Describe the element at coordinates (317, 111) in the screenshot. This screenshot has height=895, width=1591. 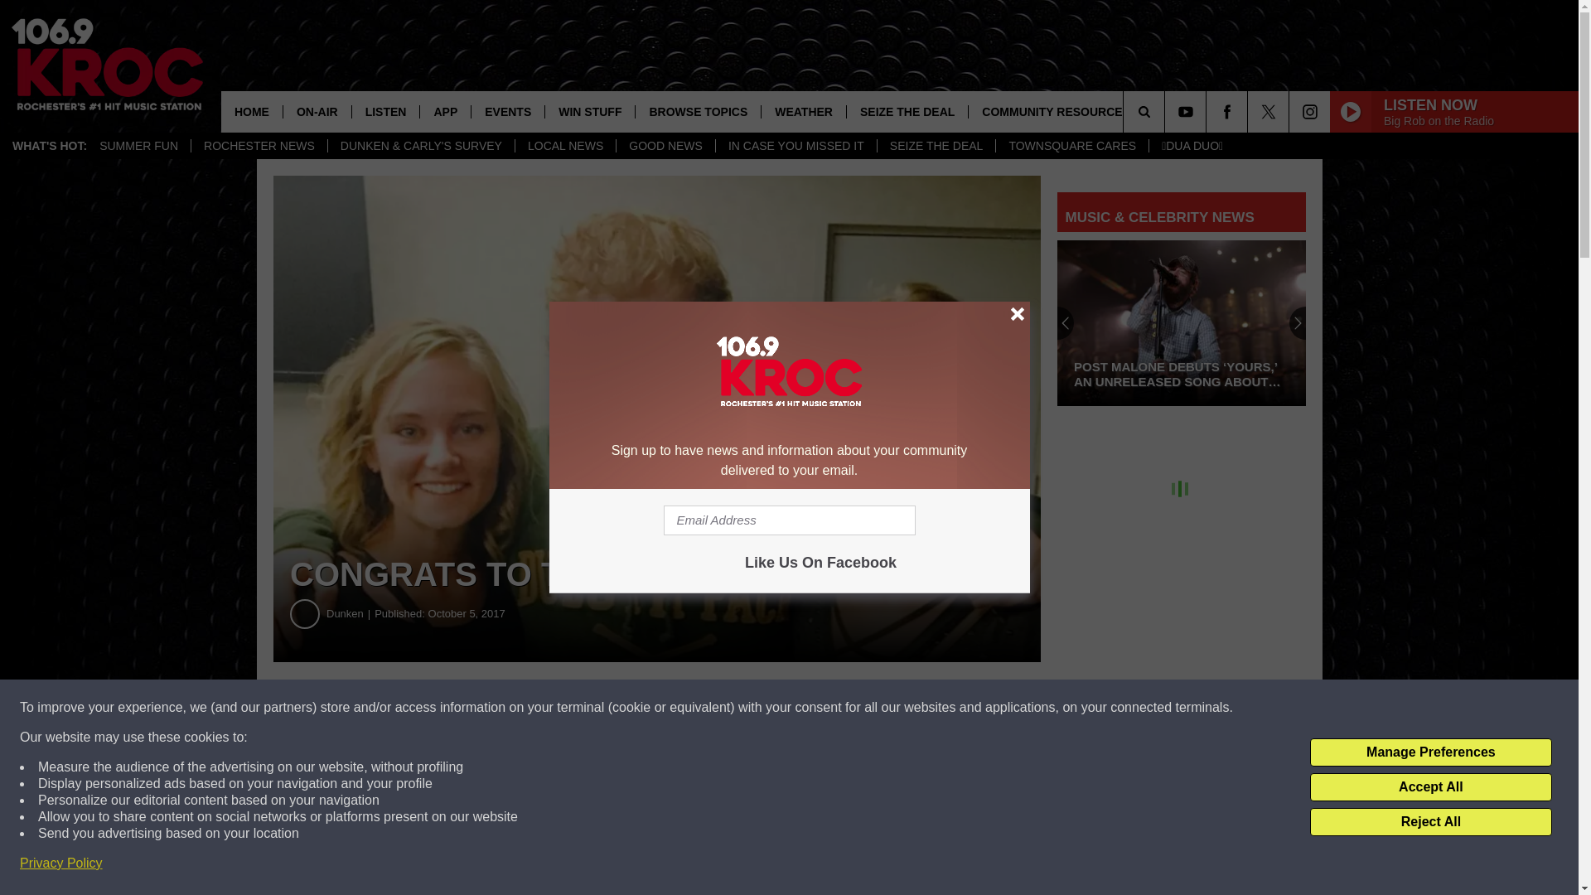
I see `ON-AIR` at that location.